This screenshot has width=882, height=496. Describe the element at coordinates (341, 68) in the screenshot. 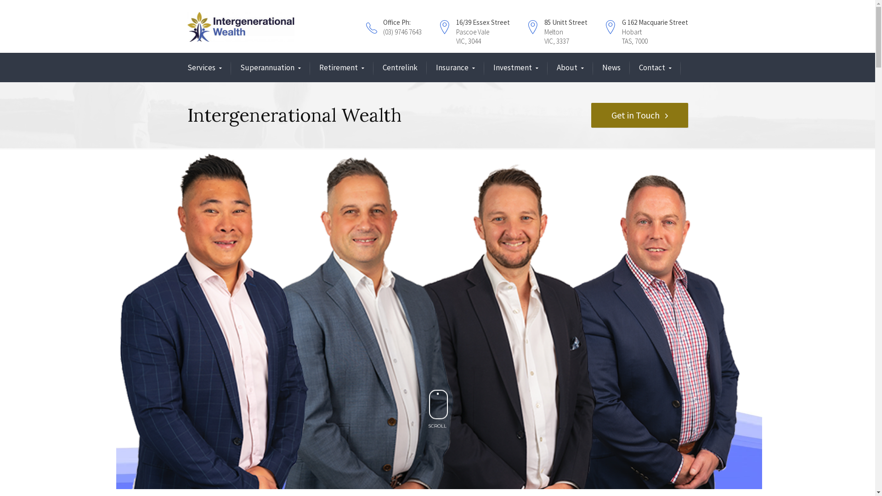

I see `Retirement` at that location.